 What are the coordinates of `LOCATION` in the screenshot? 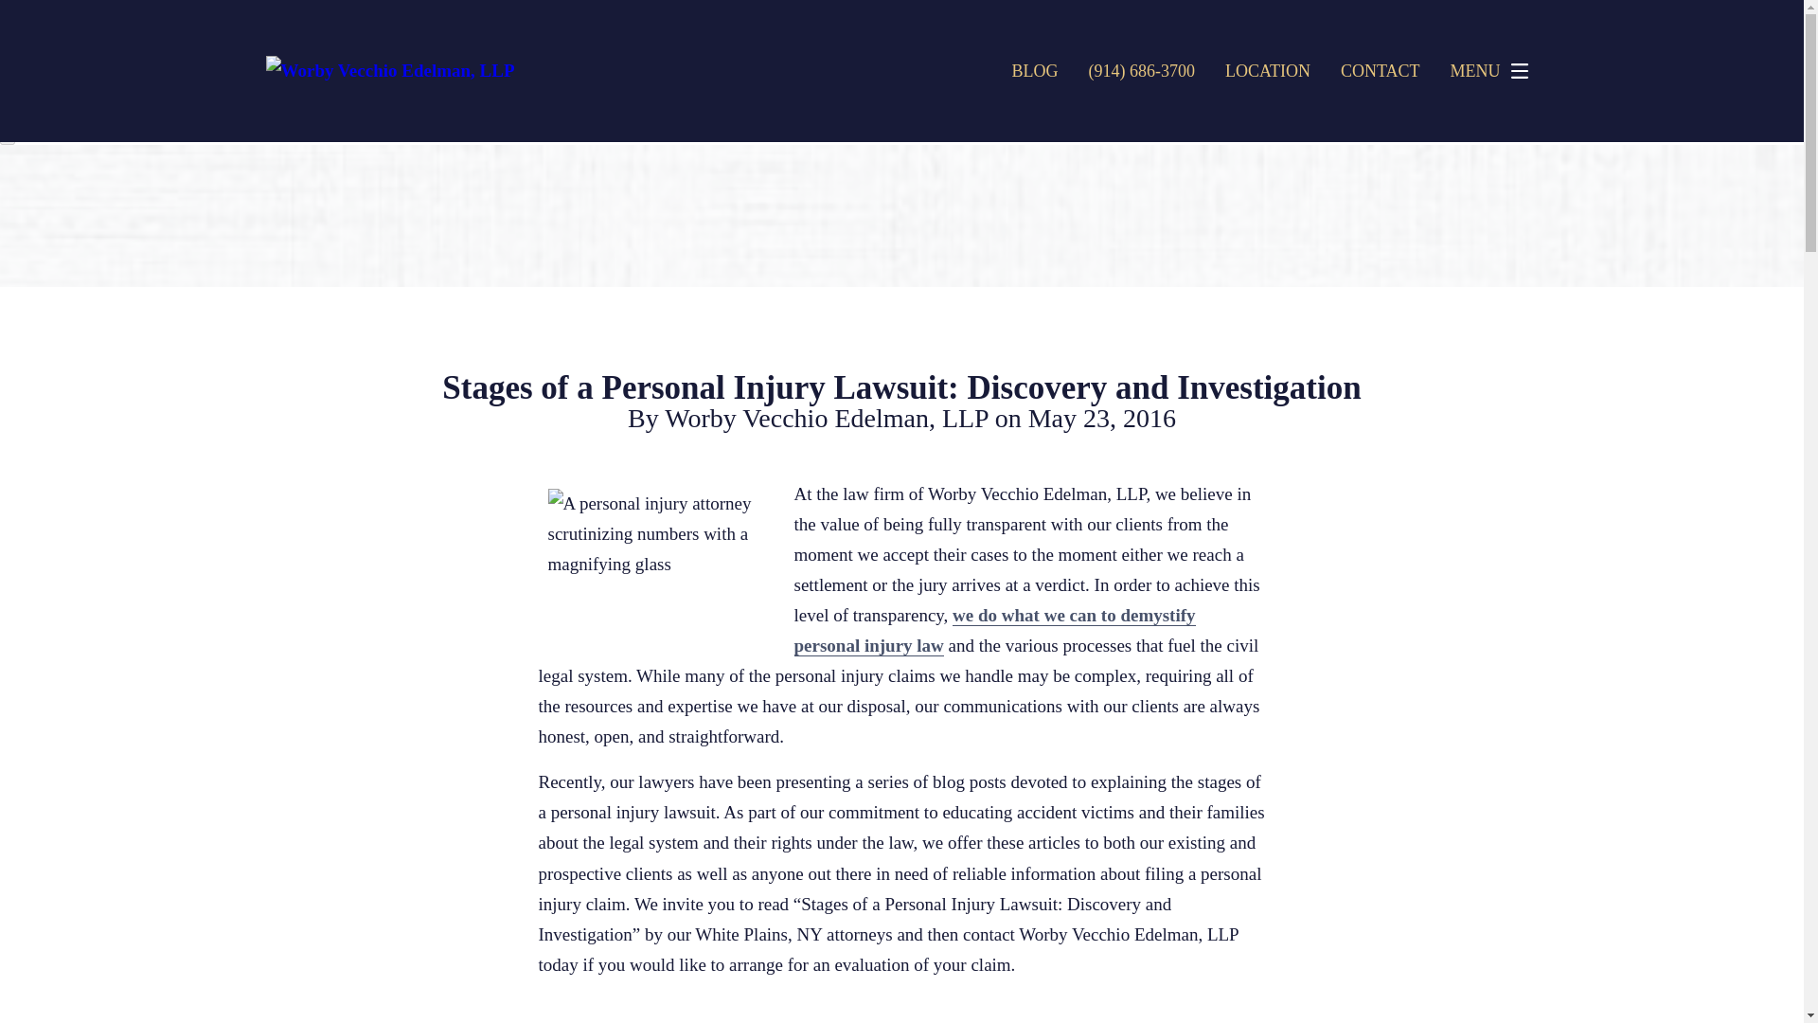 It's located at (1268, 70).